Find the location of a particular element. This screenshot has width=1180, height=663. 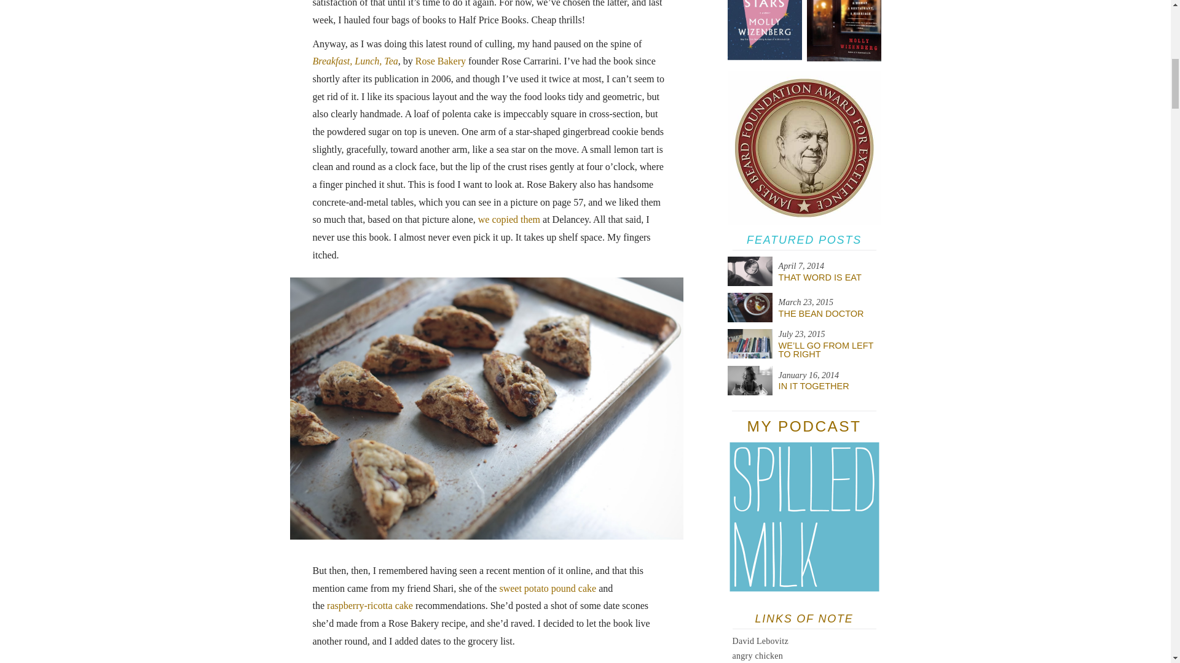

we copied them is located at coordinates (509, 219).